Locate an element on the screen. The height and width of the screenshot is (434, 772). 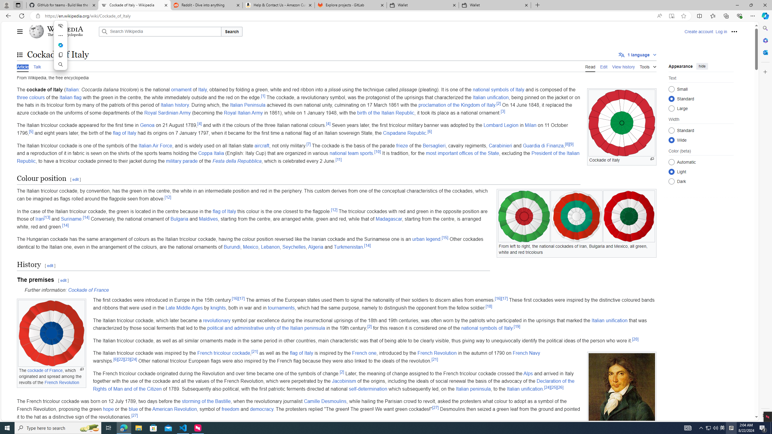
Class: mw-file-element is located at coordinates (622, 395).